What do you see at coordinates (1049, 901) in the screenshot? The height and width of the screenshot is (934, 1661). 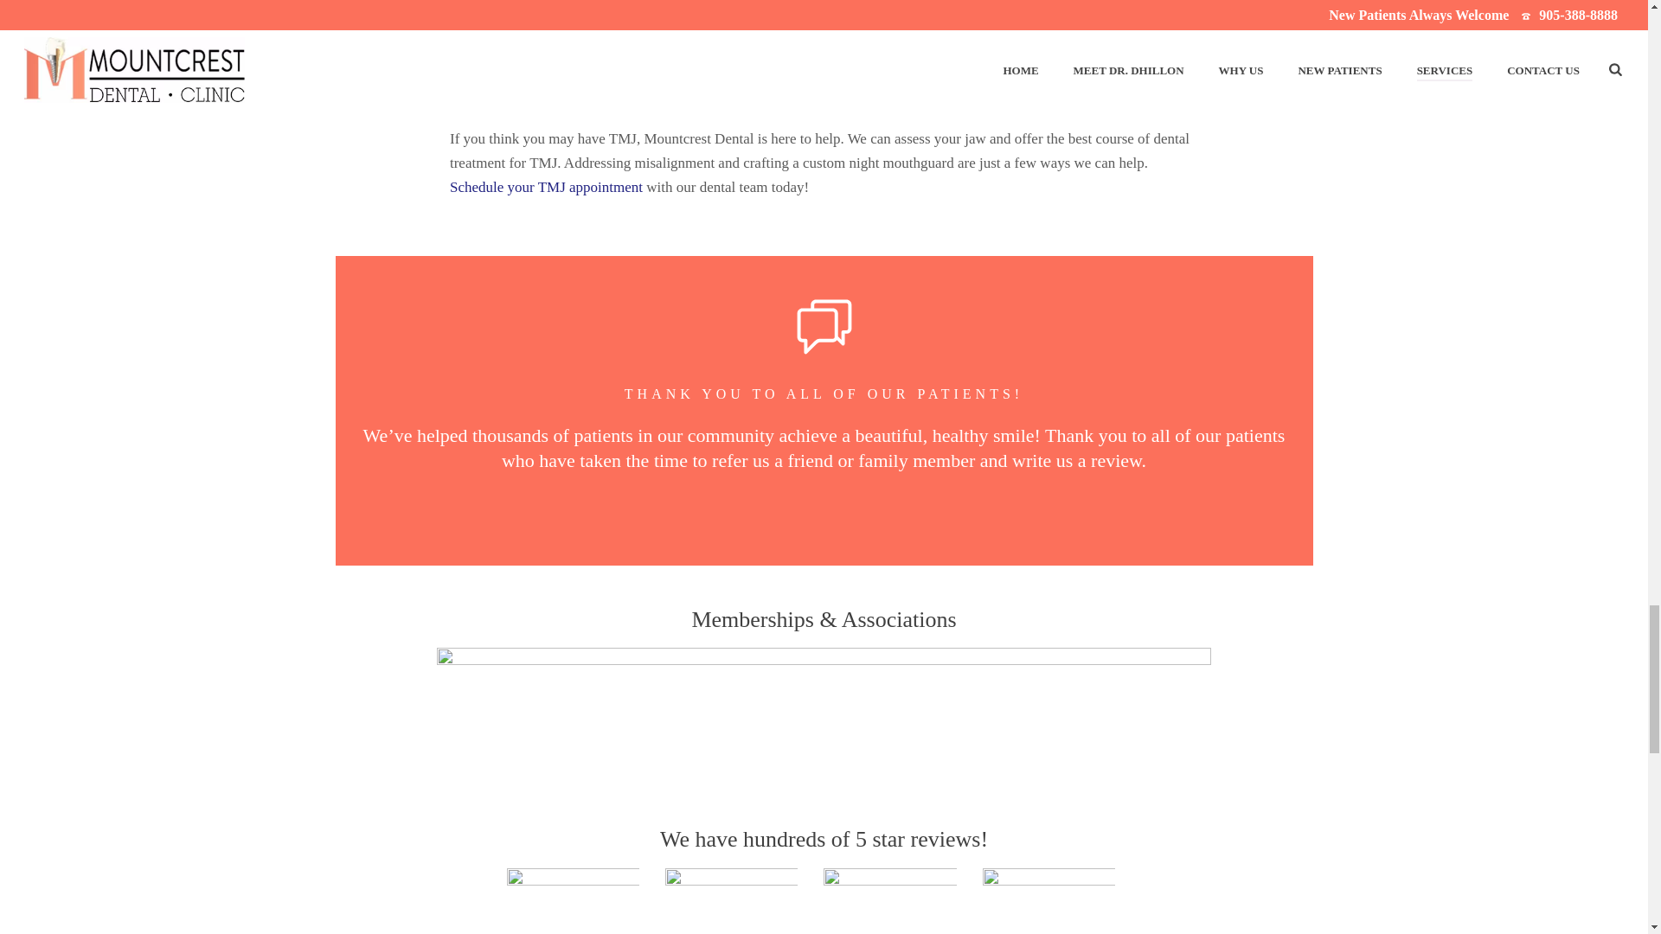 I see `yelp-review` at bounding box center [1049, 901].